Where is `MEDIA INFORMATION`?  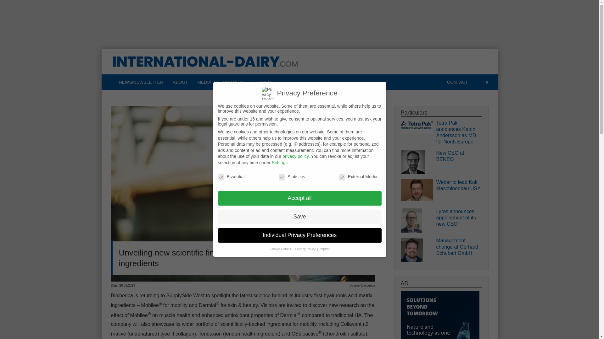 MEDIA INFORMATION is located at coordinates (220, 82).